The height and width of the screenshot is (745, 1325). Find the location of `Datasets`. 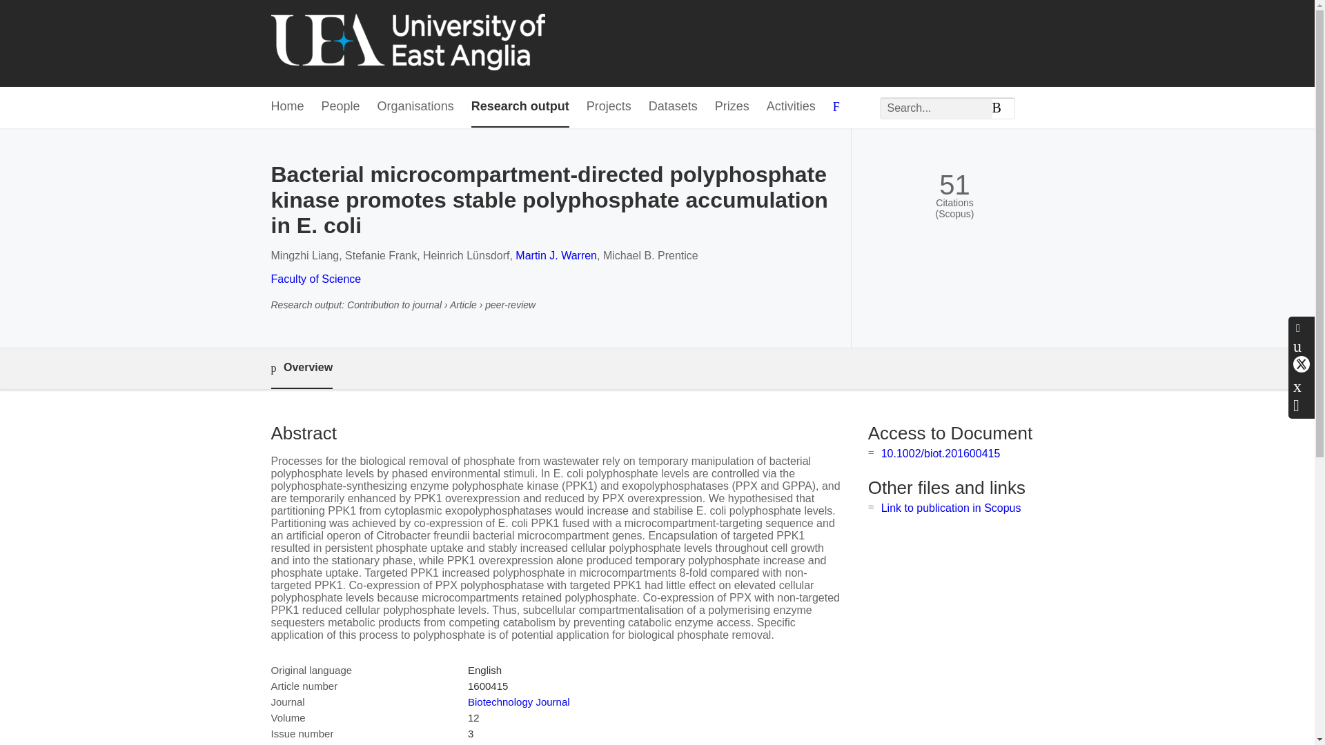

Datasets is located at coordinates (674, 107).